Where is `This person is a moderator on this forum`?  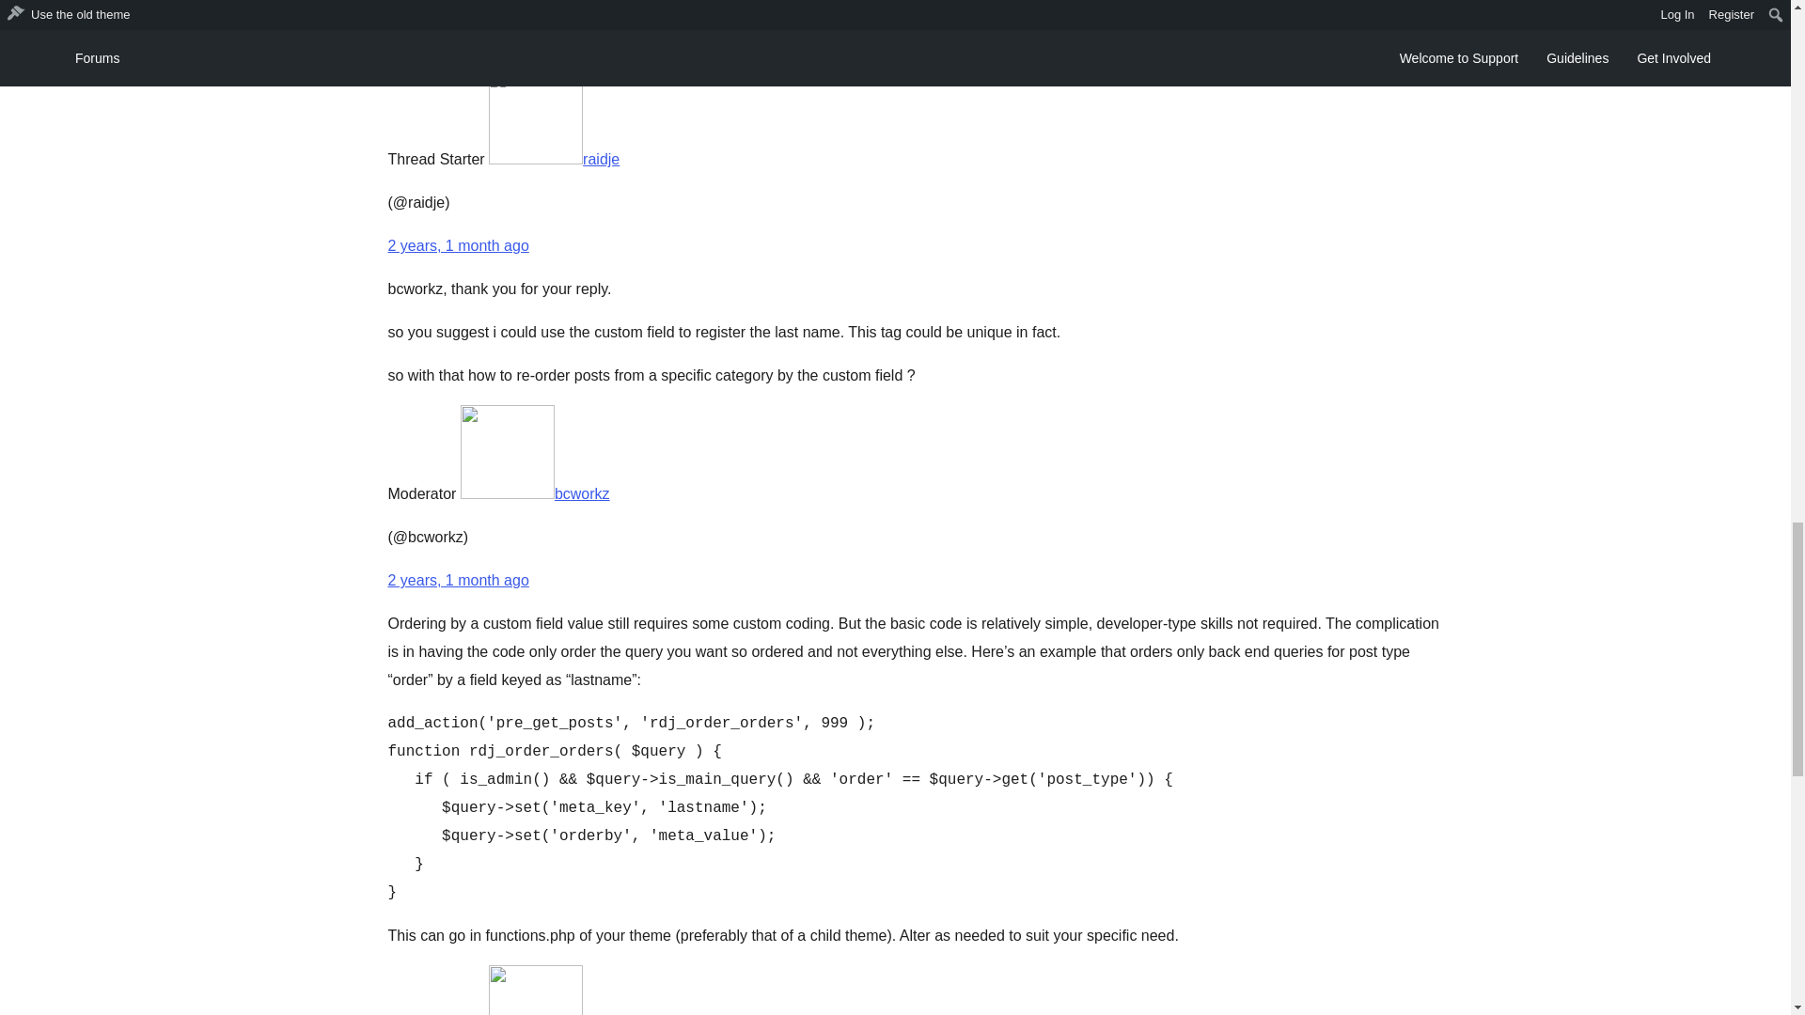 This person is a moderator on this forum is located at coordinates (421, 493).